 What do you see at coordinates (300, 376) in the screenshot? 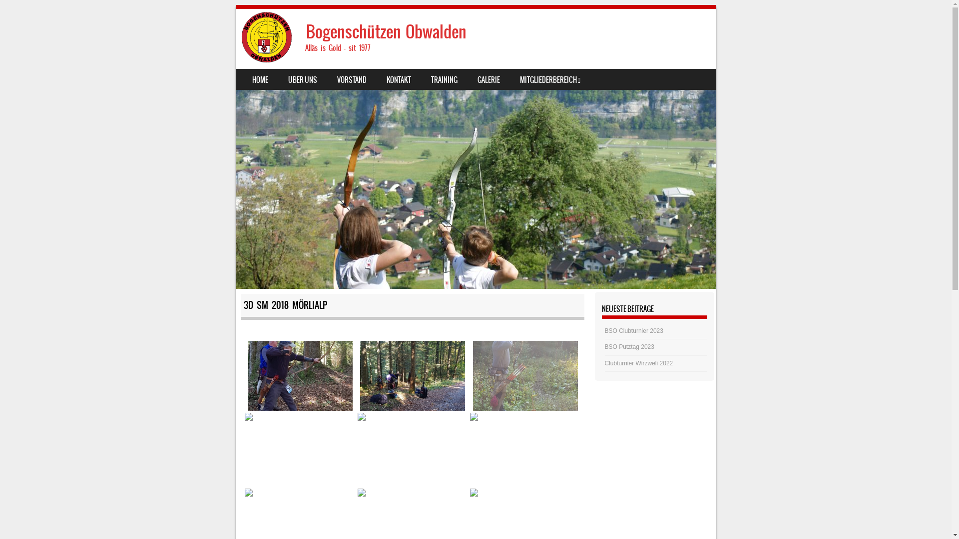
I see `20180930_111207` at bounding box center [300, 376].